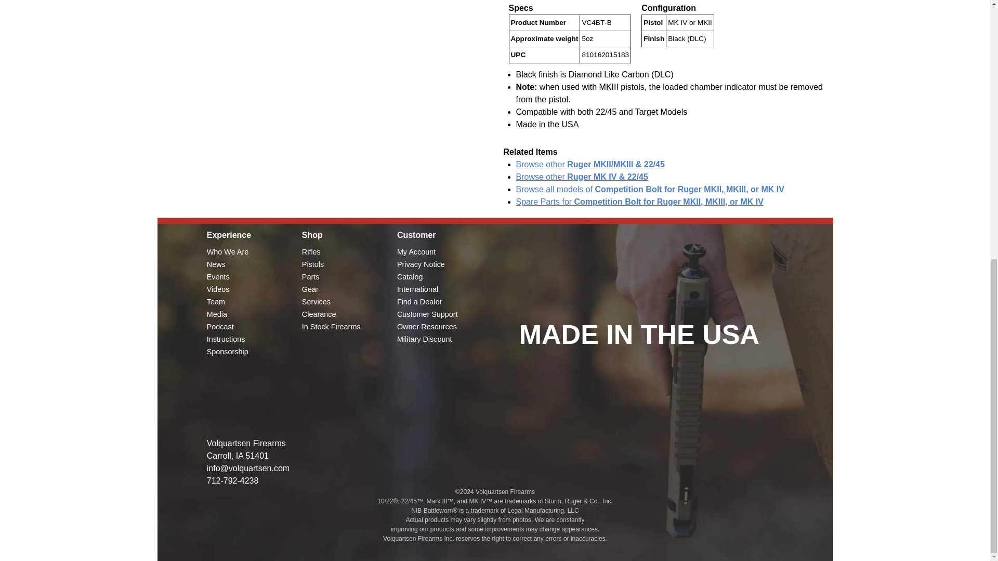  I want to click on Clearance, so click(319, 314).